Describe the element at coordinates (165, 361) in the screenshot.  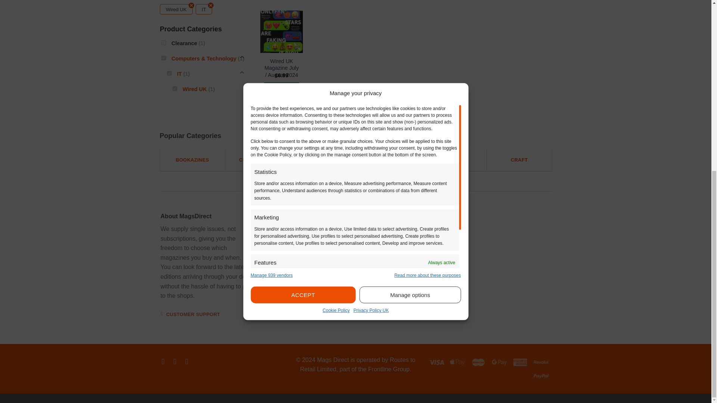
I see `Follow on Facebook` at that location.